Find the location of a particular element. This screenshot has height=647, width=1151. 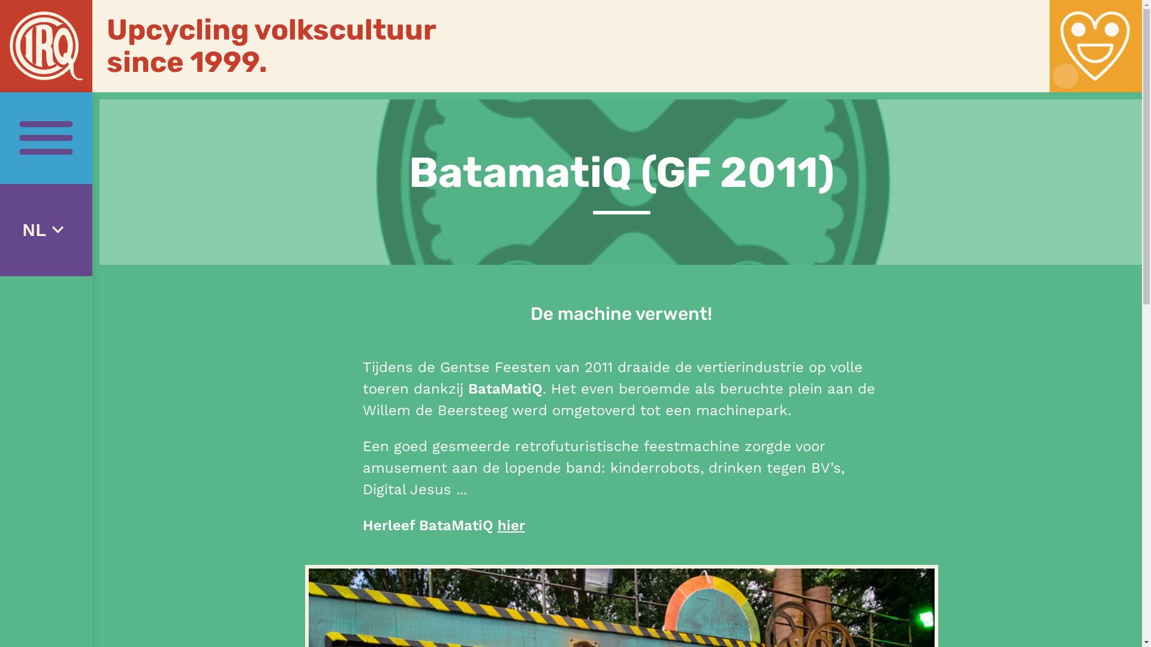

Contact is located at coordinates (1096, 46).